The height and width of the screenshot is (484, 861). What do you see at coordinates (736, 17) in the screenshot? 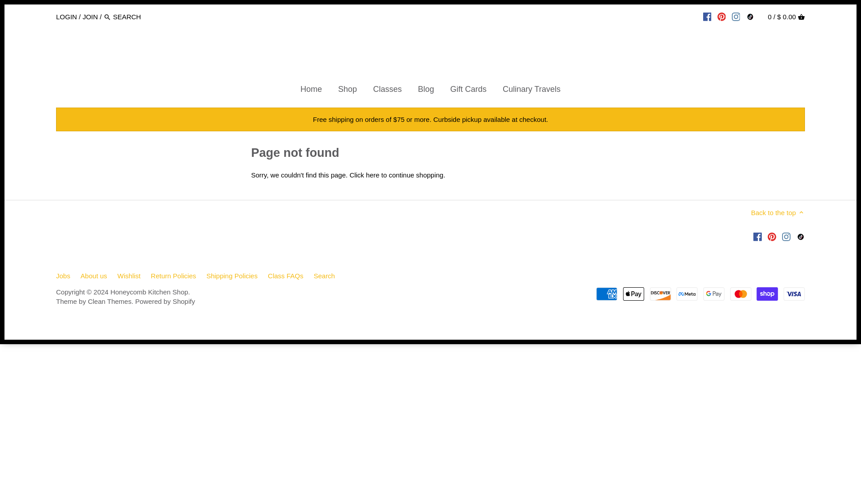
I see `INSTAGRAM` at bounding box center [736, 17].